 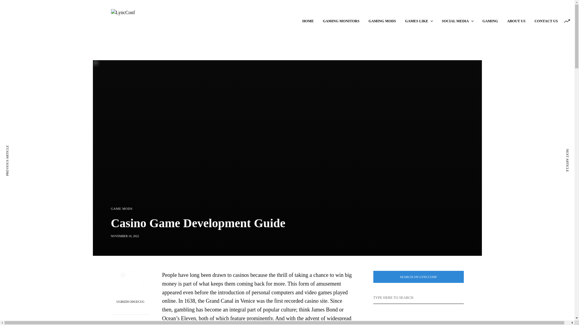 I want to click on UGBIZDI ODGECUG, so click(x=130, y=302).